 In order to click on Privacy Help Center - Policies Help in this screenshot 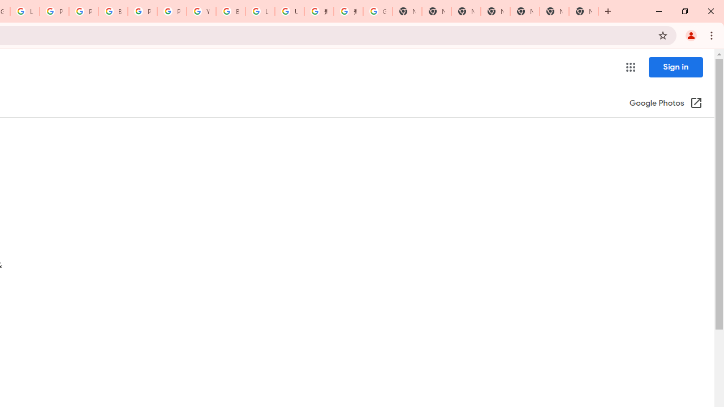, I will do `click(84, 11)`.